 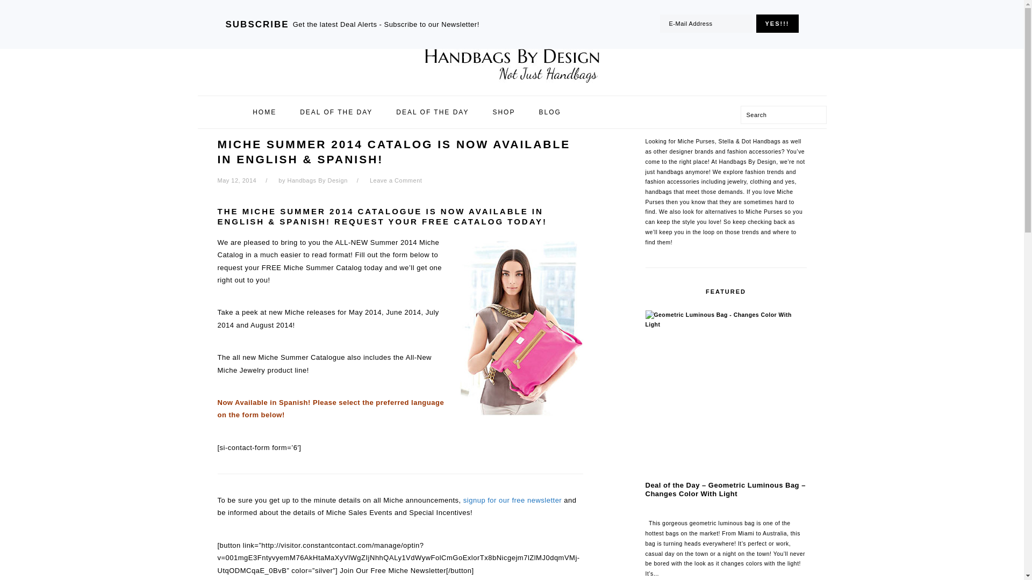 I want to click on SHOP, so click(x=503, y=112).